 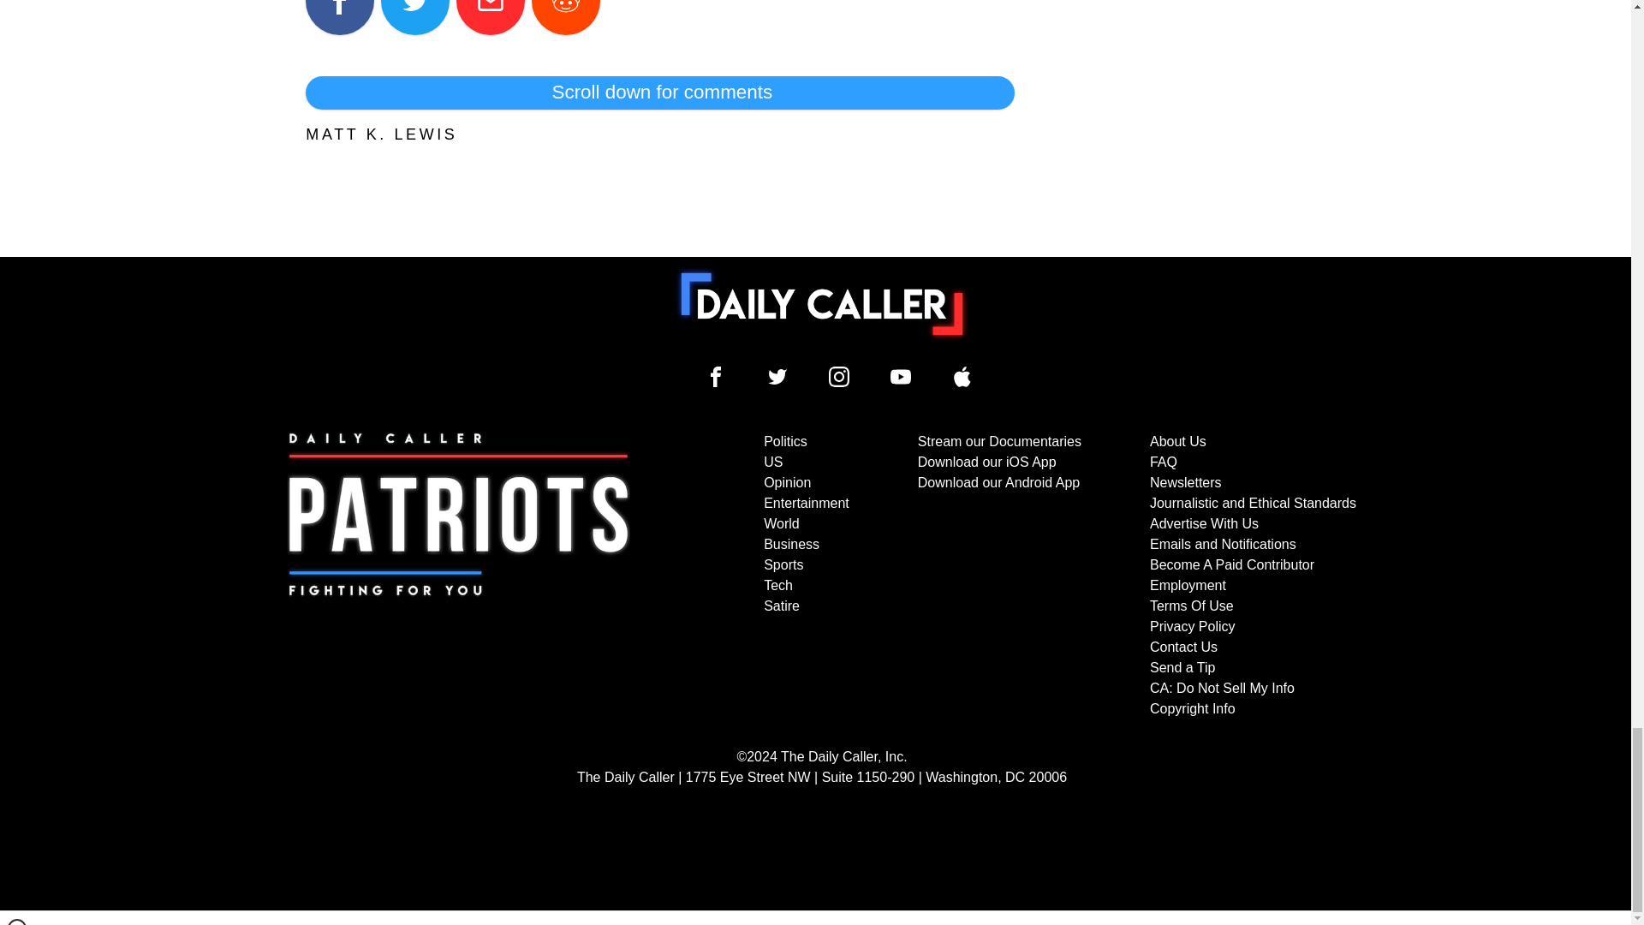 What do you see at coordinates (901, 377) in the screenshot?
I see `Daily Caller YouTube` at bounding box center [901, 377].